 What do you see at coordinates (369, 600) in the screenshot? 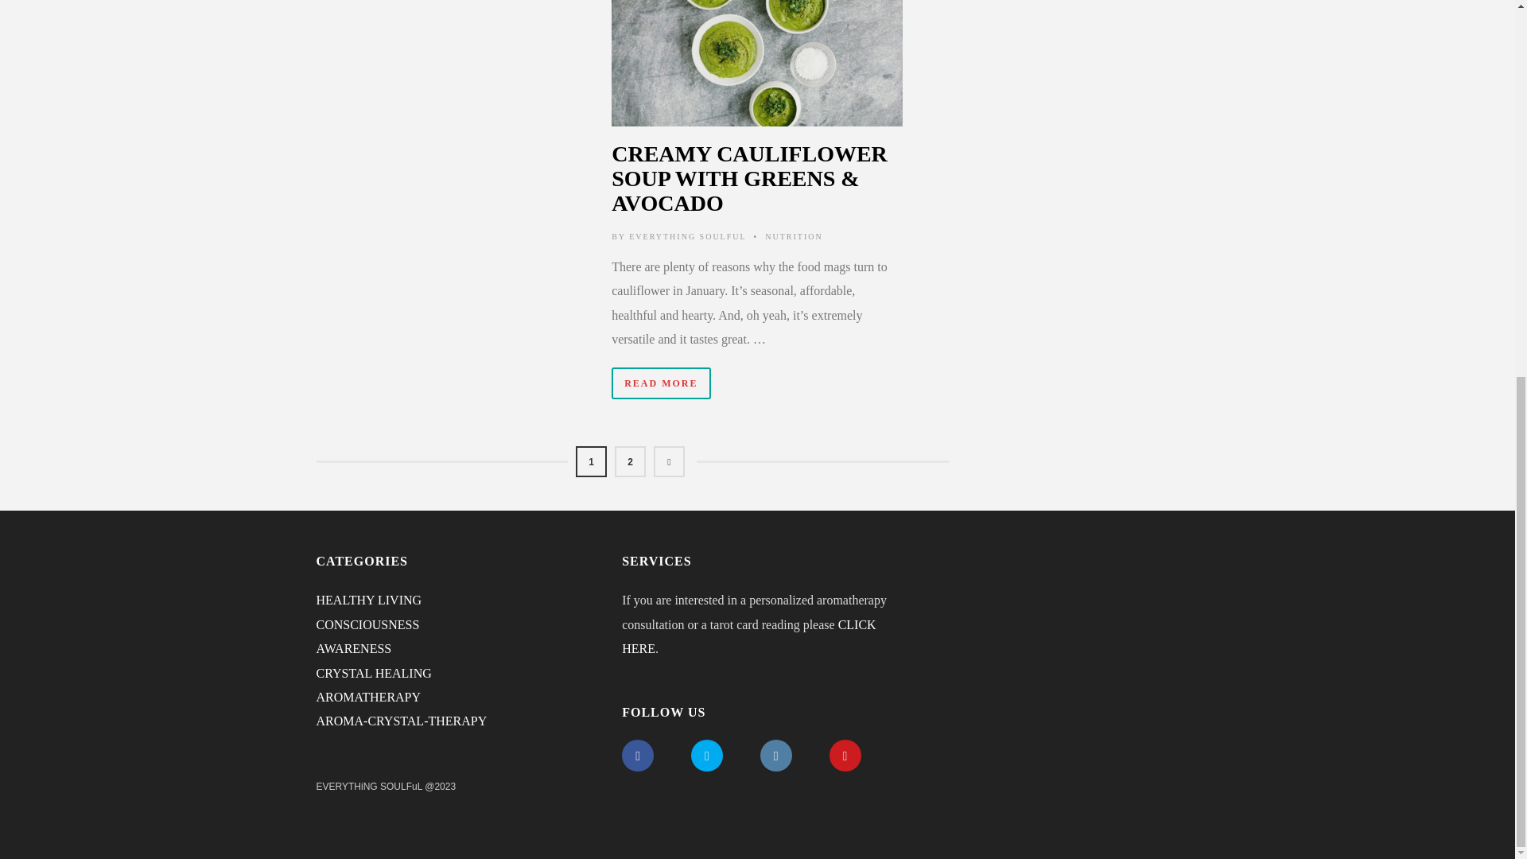
I see `View all posts filed under HEALTHY LIVING` at bounding box center [369, 600].